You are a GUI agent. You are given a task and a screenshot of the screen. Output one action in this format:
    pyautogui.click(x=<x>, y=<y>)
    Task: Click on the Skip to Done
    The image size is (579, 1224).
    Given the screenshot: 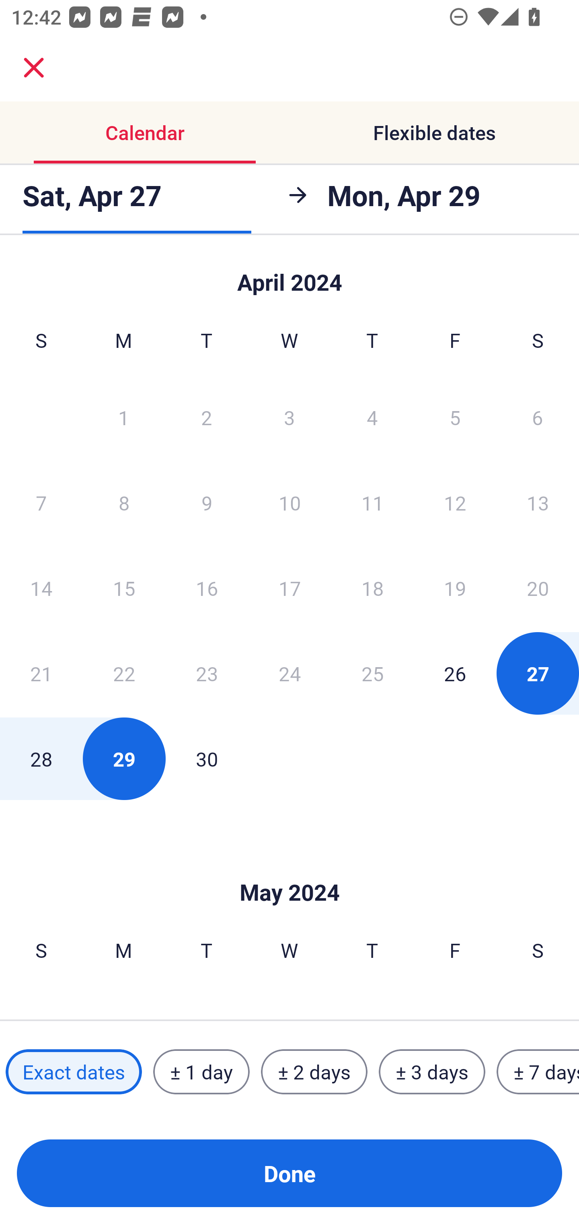 What is the action you would take?
    pyautogui.click(x=289, y=868)
    